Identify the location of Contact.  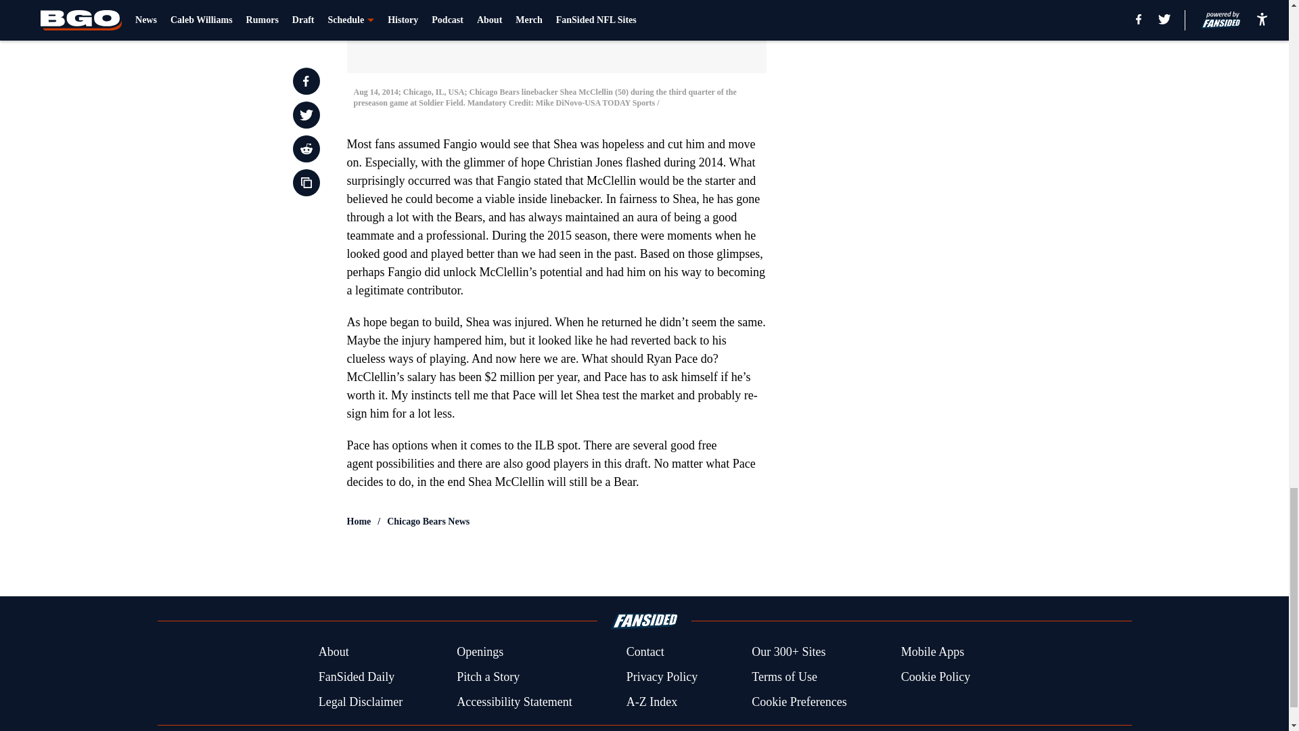
(645, 652).